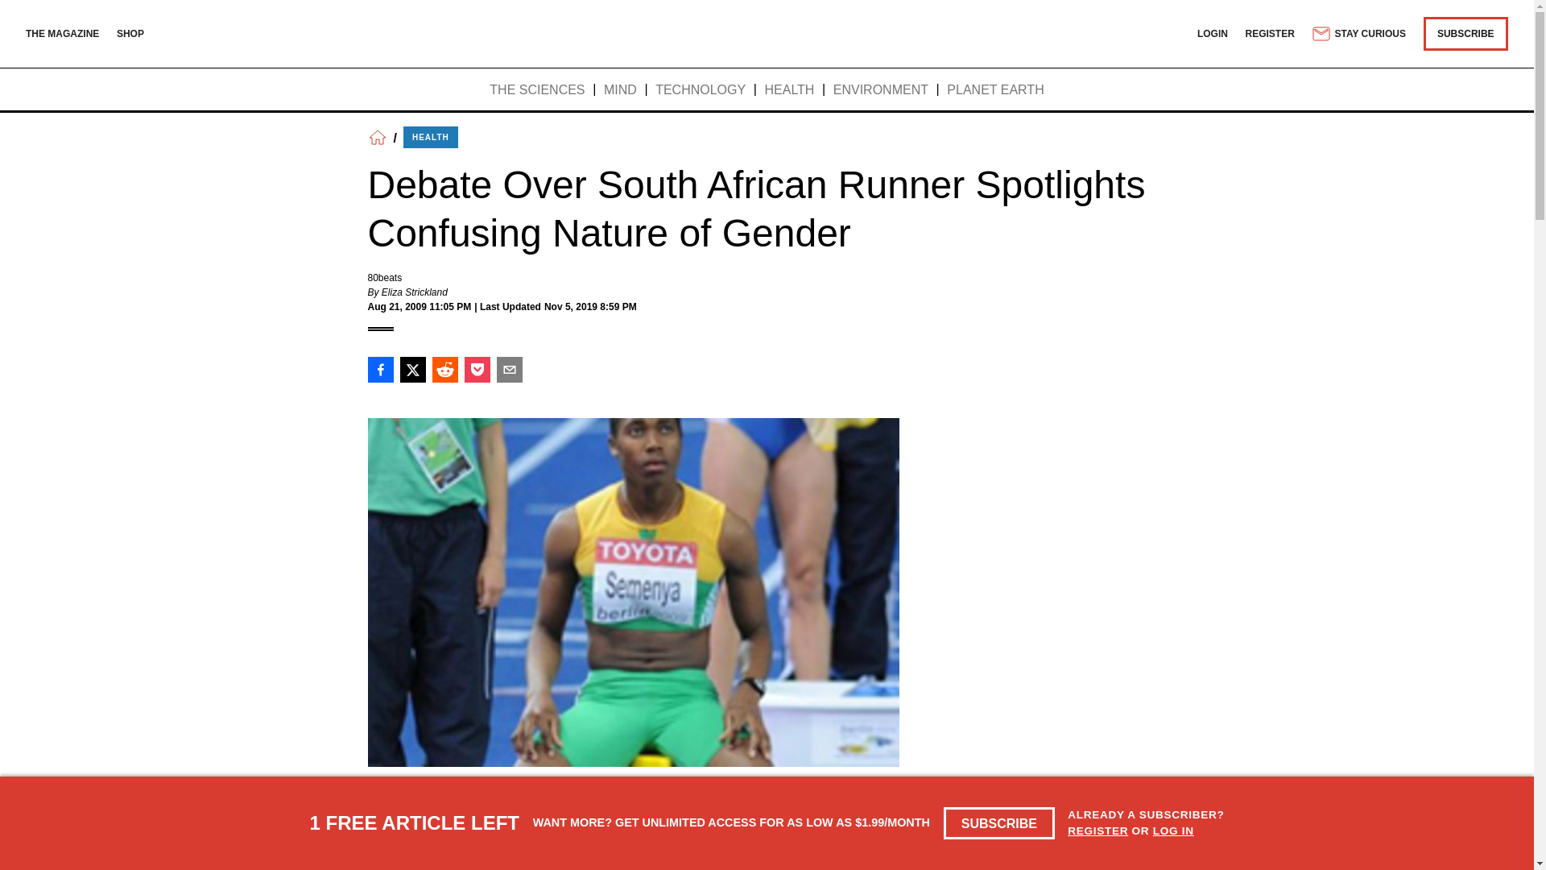  I want to click on LOGIN, so click(1212, 33).